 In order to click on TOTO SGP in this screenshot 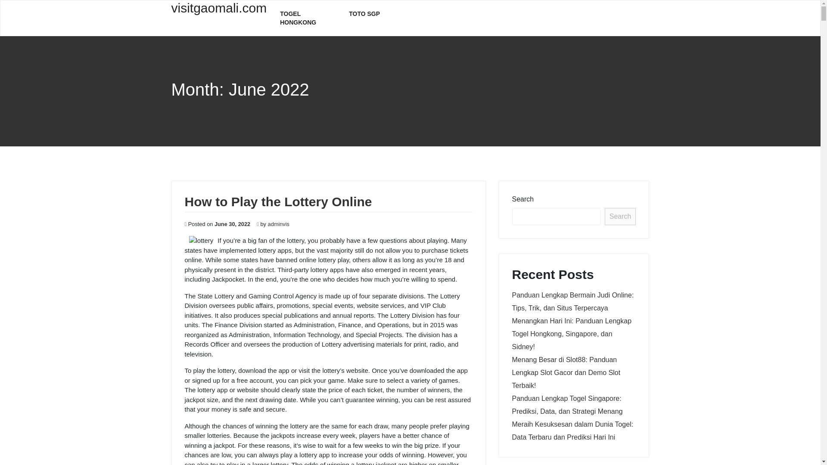, I will do `click(364, 14)`.